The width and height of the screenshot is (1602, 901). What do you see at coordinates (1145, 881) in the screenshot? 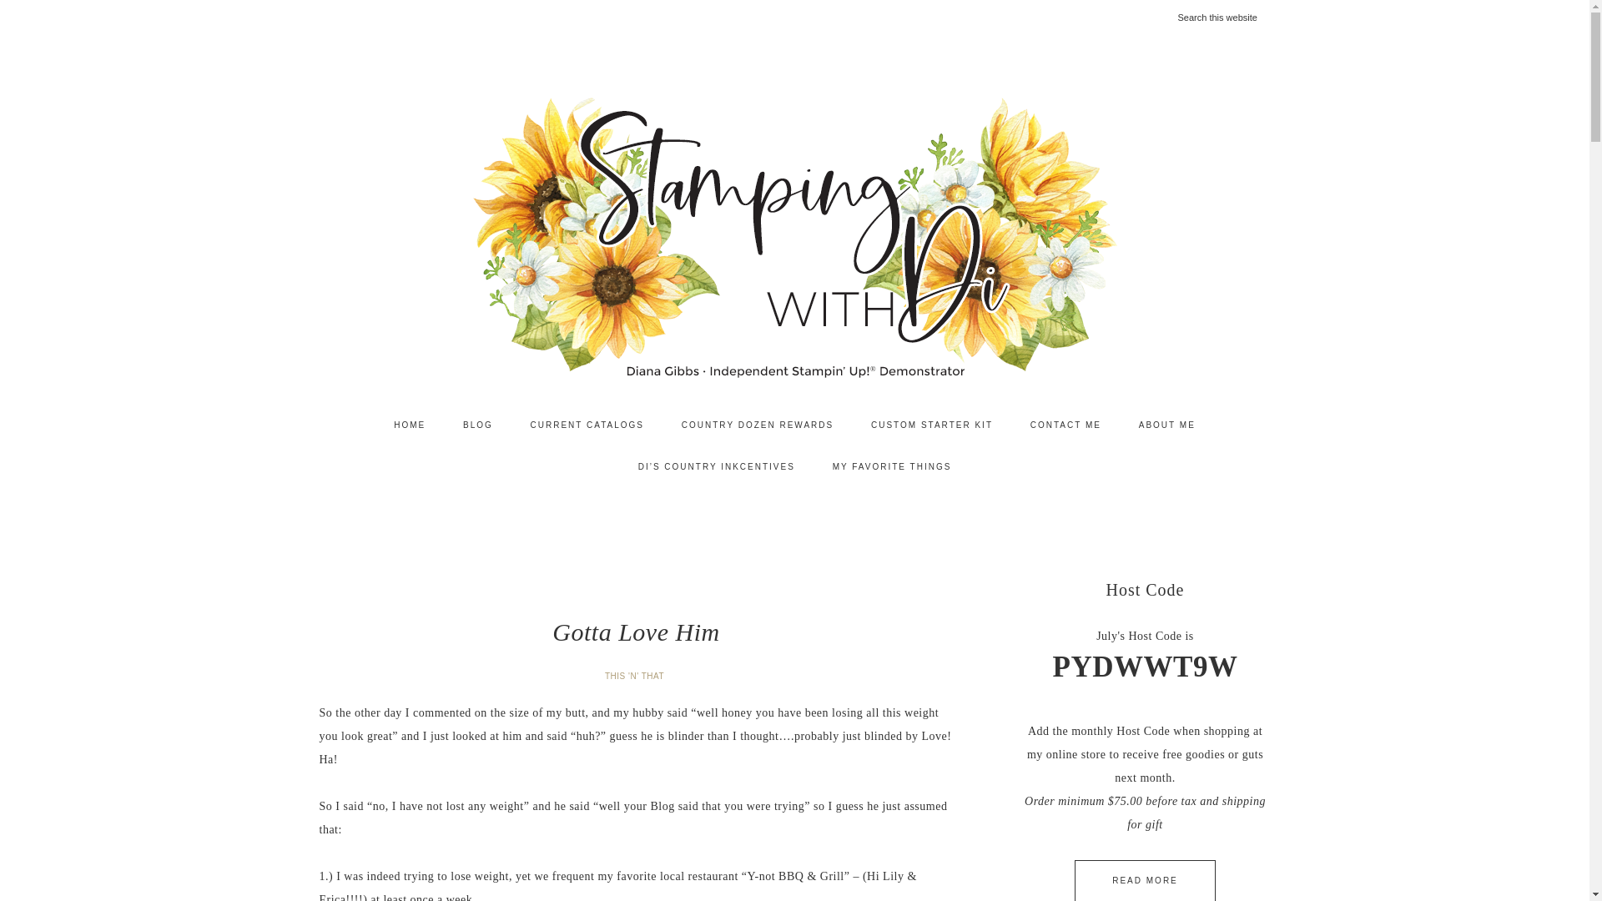
I see `READ MORE` at bounding box center [1145, 881].